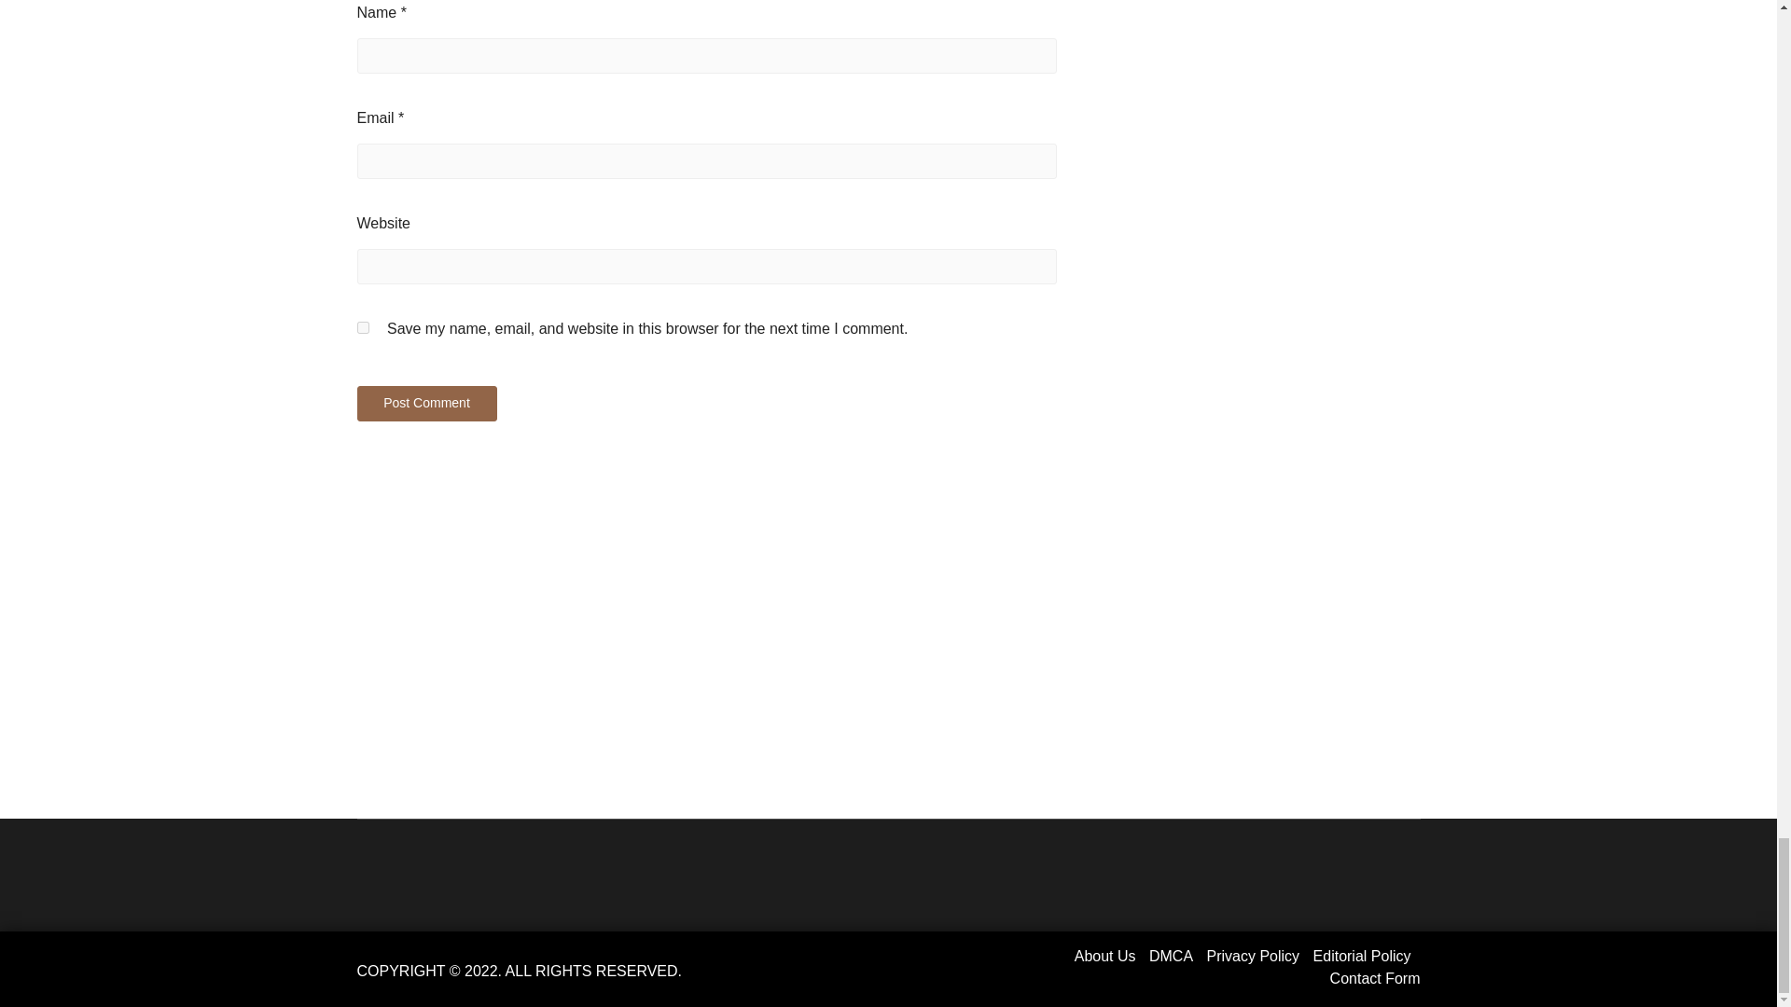 The image size is (1791, 1007). What do you see at coordinates (425, 403) in the screenshot?
I see `Post Comment` at bounding box center [425, 403].